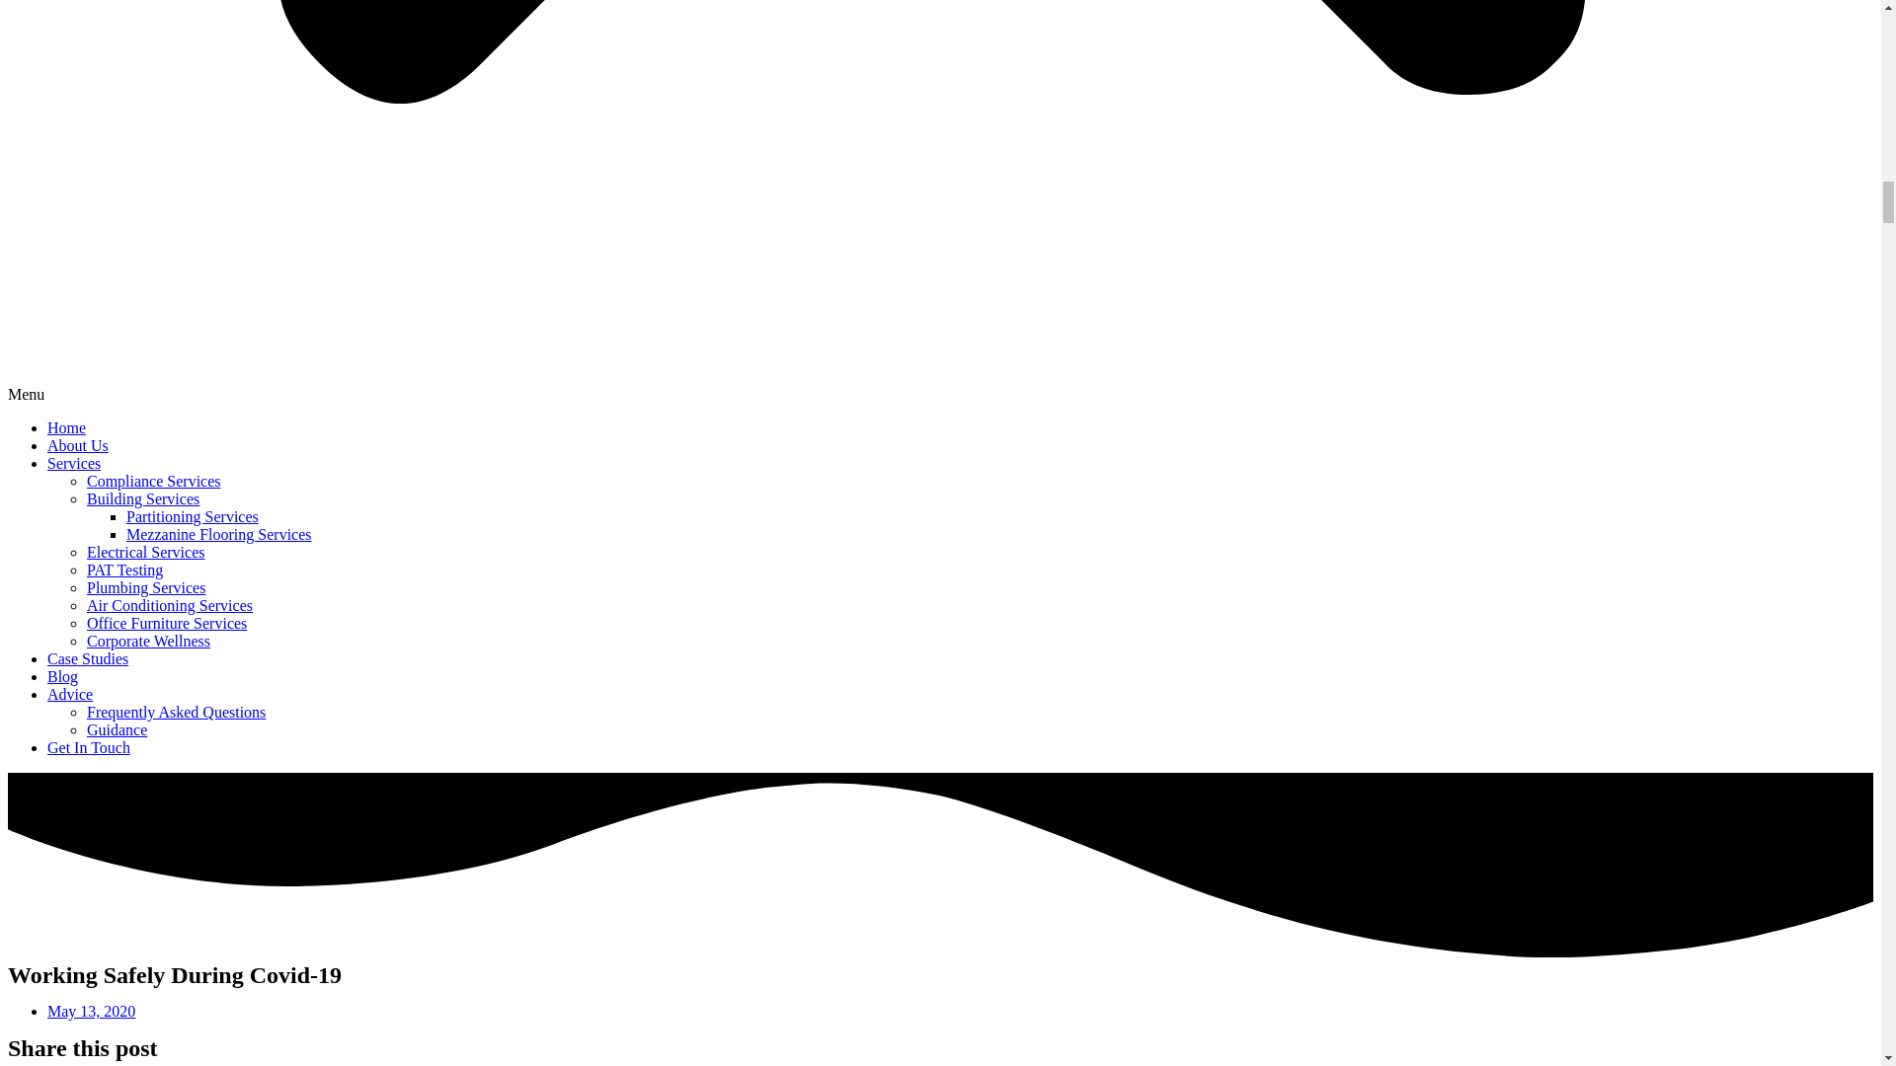 The width and height of the screenshot is (1896, 1066). What do you see at coordinates (148, 641) in the screenshot?
I see `Corporate Wellness` at bounding box center [148, 641].